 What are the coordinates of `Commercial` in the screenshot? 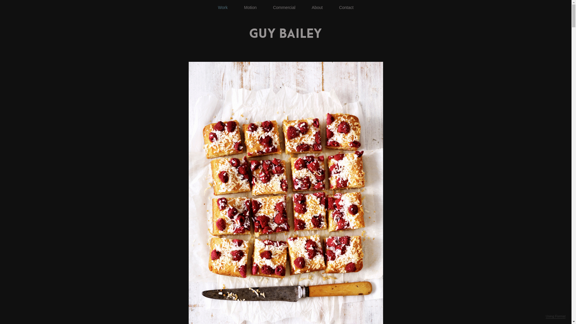 It's located at (284, 7).